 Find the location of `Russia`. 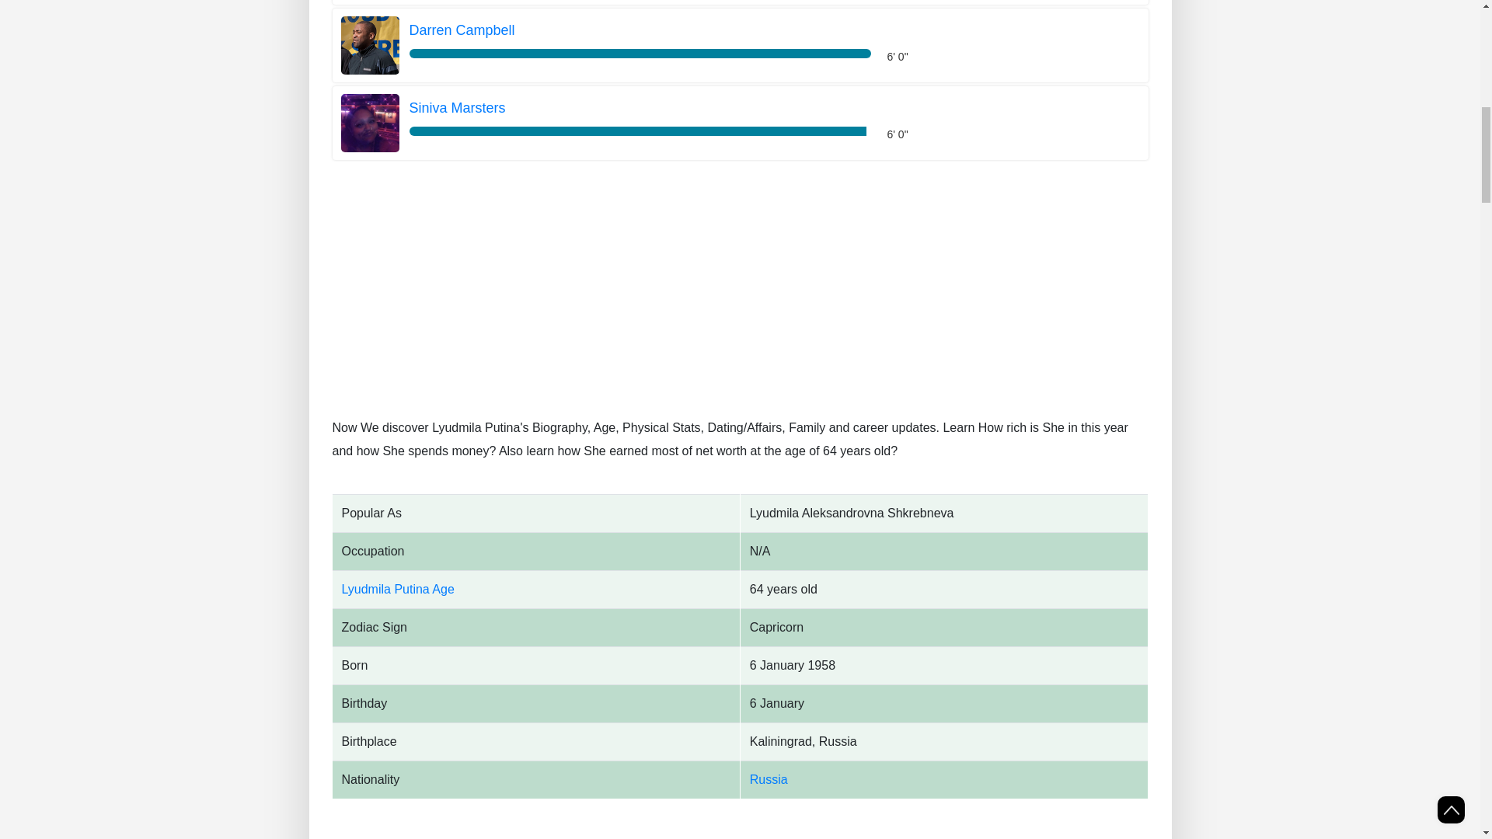

Russia is located at coordinates (769, 778).